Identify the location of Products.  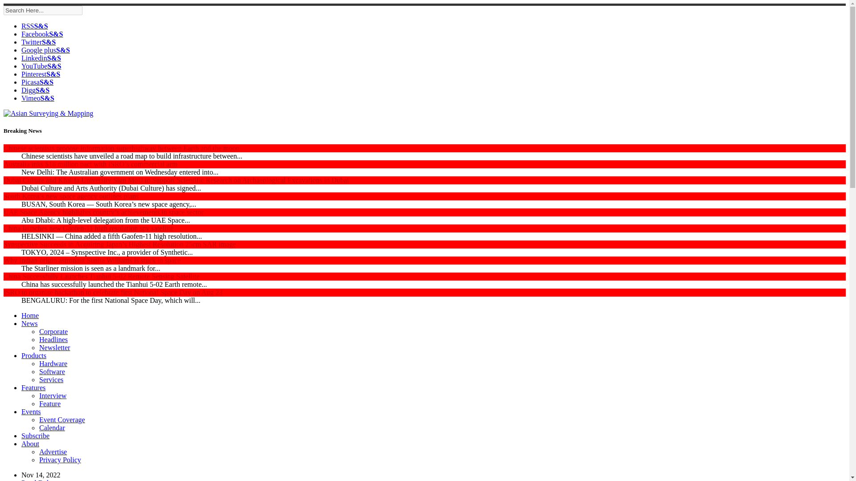
(34, 355).